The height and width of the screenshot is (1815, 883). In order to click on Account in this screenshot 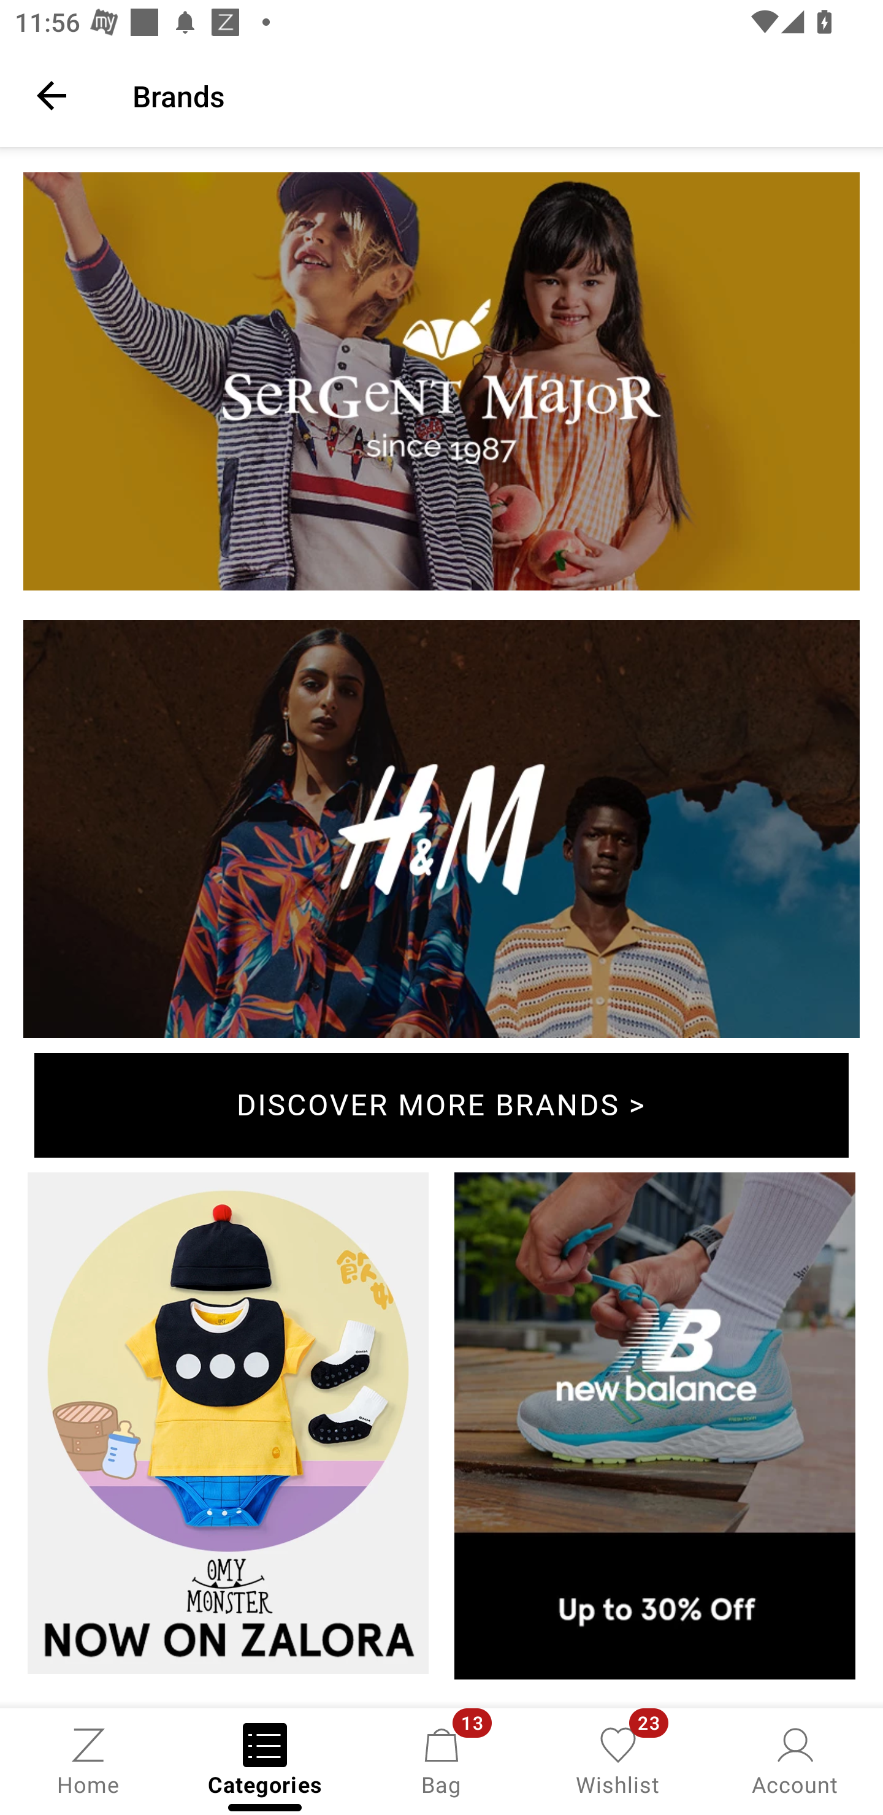, I will do `click(795, 1760)`.